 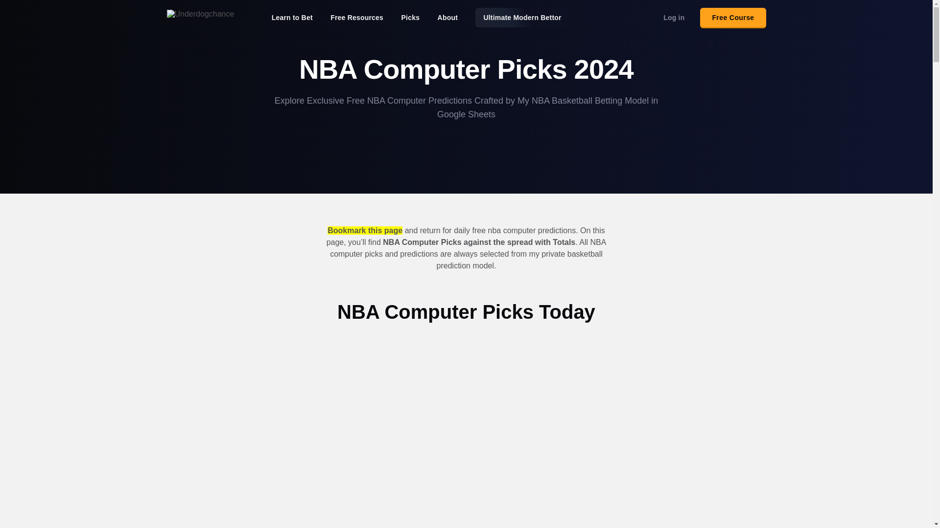 I want to click on Free Course, so click(x=733, y=18).